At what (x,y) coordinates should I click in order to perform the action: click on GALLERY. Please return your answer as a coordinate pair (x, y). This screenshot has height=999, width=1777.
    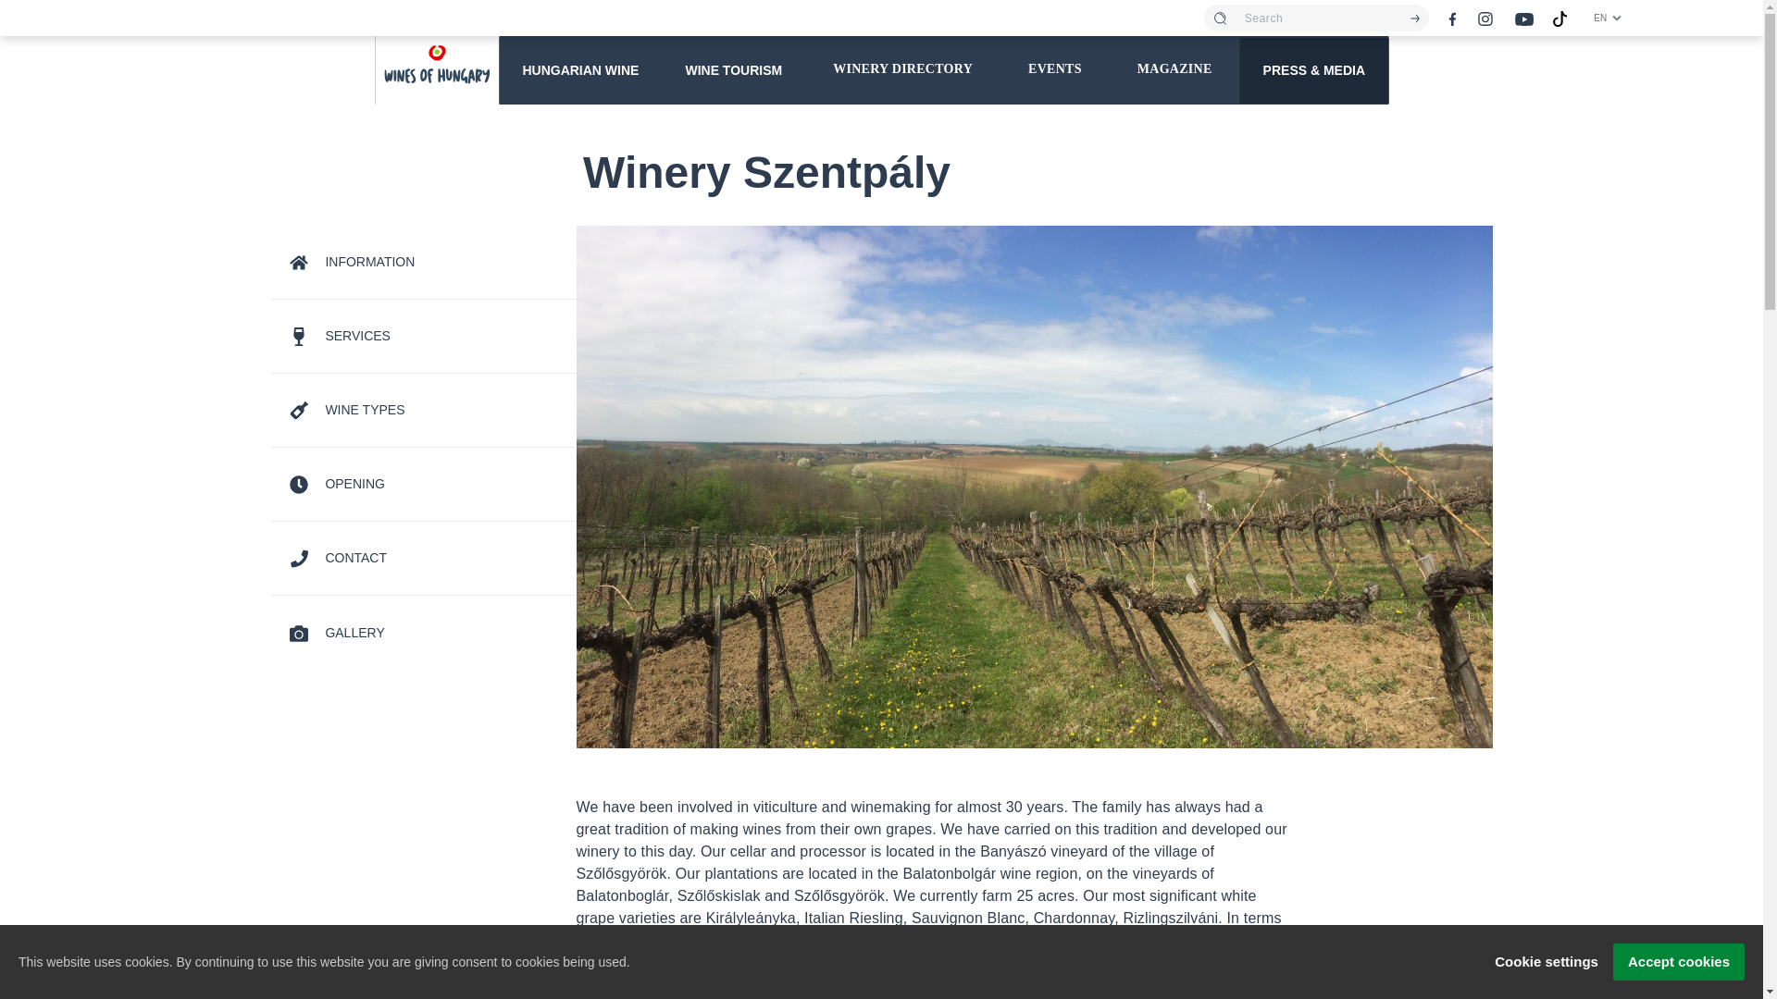
    Looking at the image, I should click on (335, 633).